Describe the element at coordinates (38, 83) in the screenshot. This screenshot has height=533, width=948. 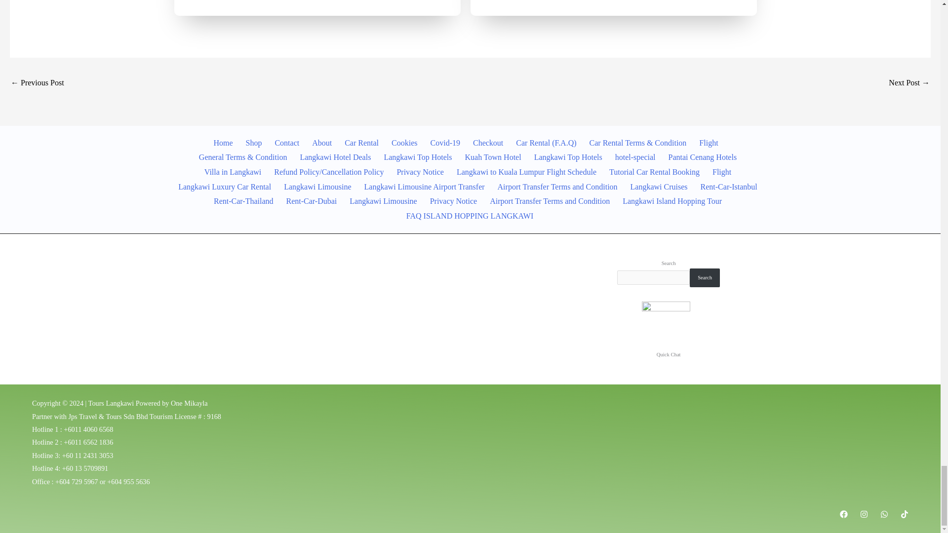
I see `Rebirth of Pulau Singa Besar Langkawi` at that location.